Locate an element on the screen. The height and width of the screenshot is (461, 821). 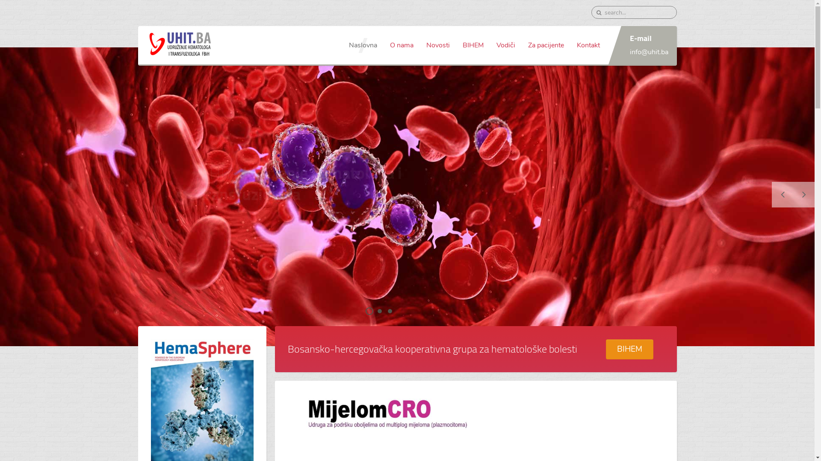
Za pacijente is located at coordinates (546, 45).